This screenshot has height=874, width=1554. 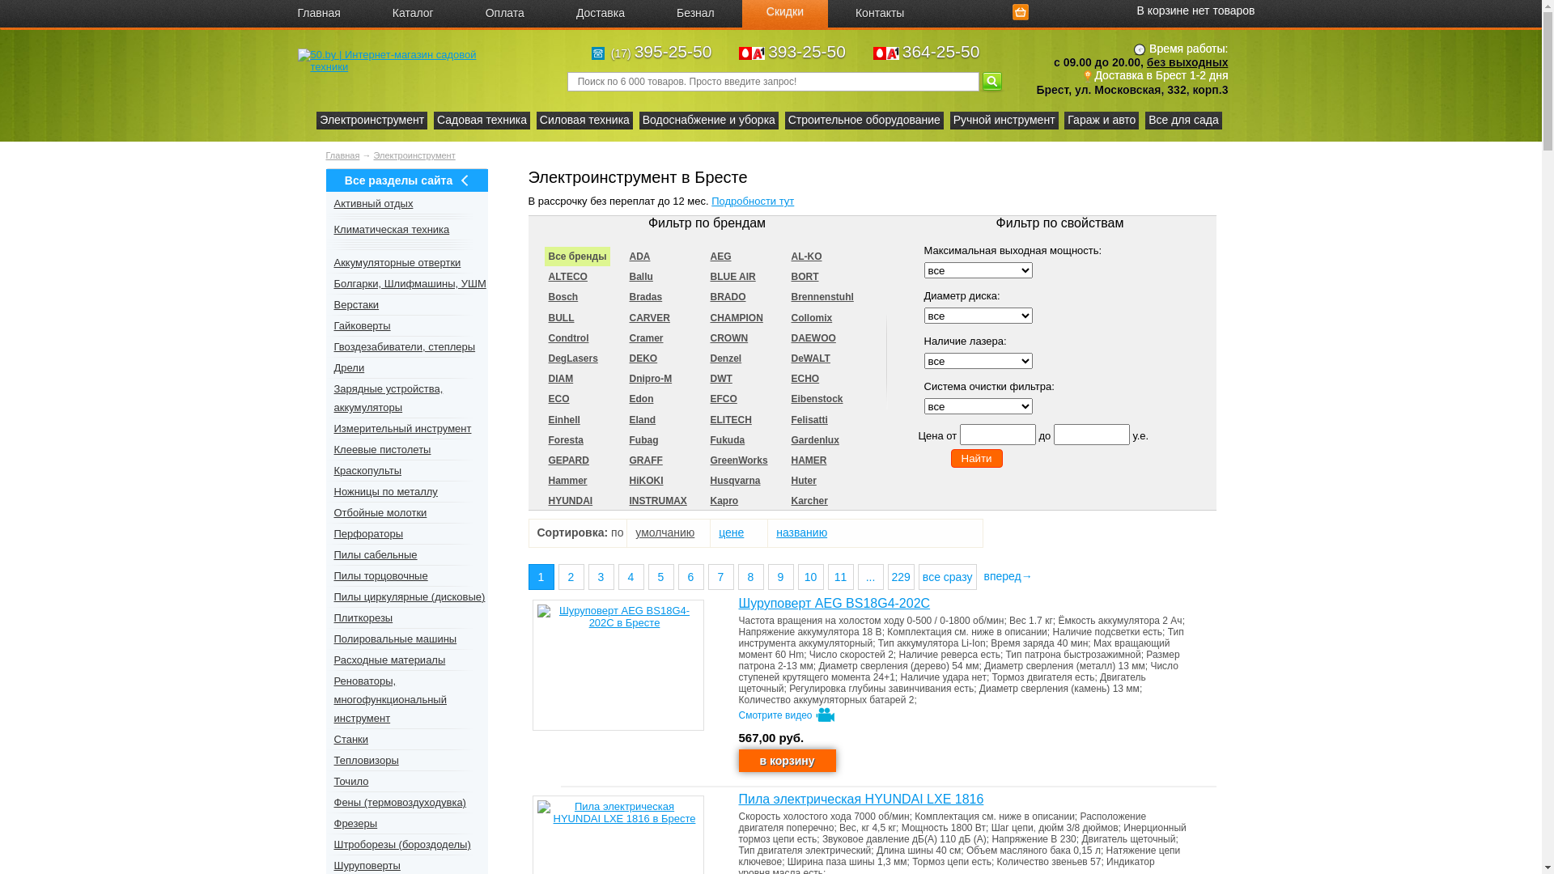 What do you see at coordinates (691, 577) in the screenshot?
I see `6` at bounding box center [691, 577].